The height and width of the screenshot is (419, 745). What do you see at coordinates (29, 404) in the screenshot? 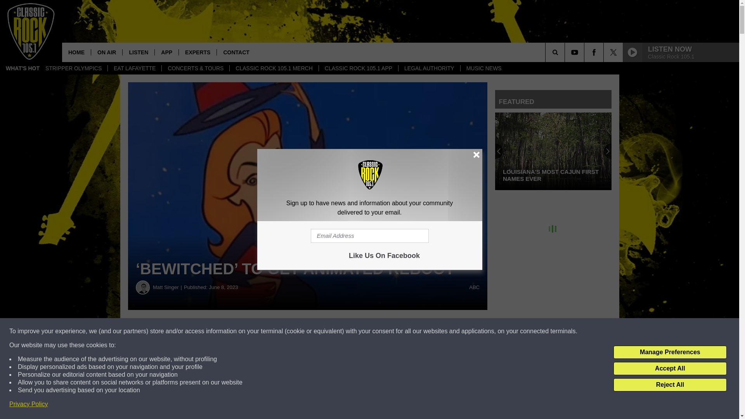
I see `Privacy Policy` at bounding box center [29, 404].